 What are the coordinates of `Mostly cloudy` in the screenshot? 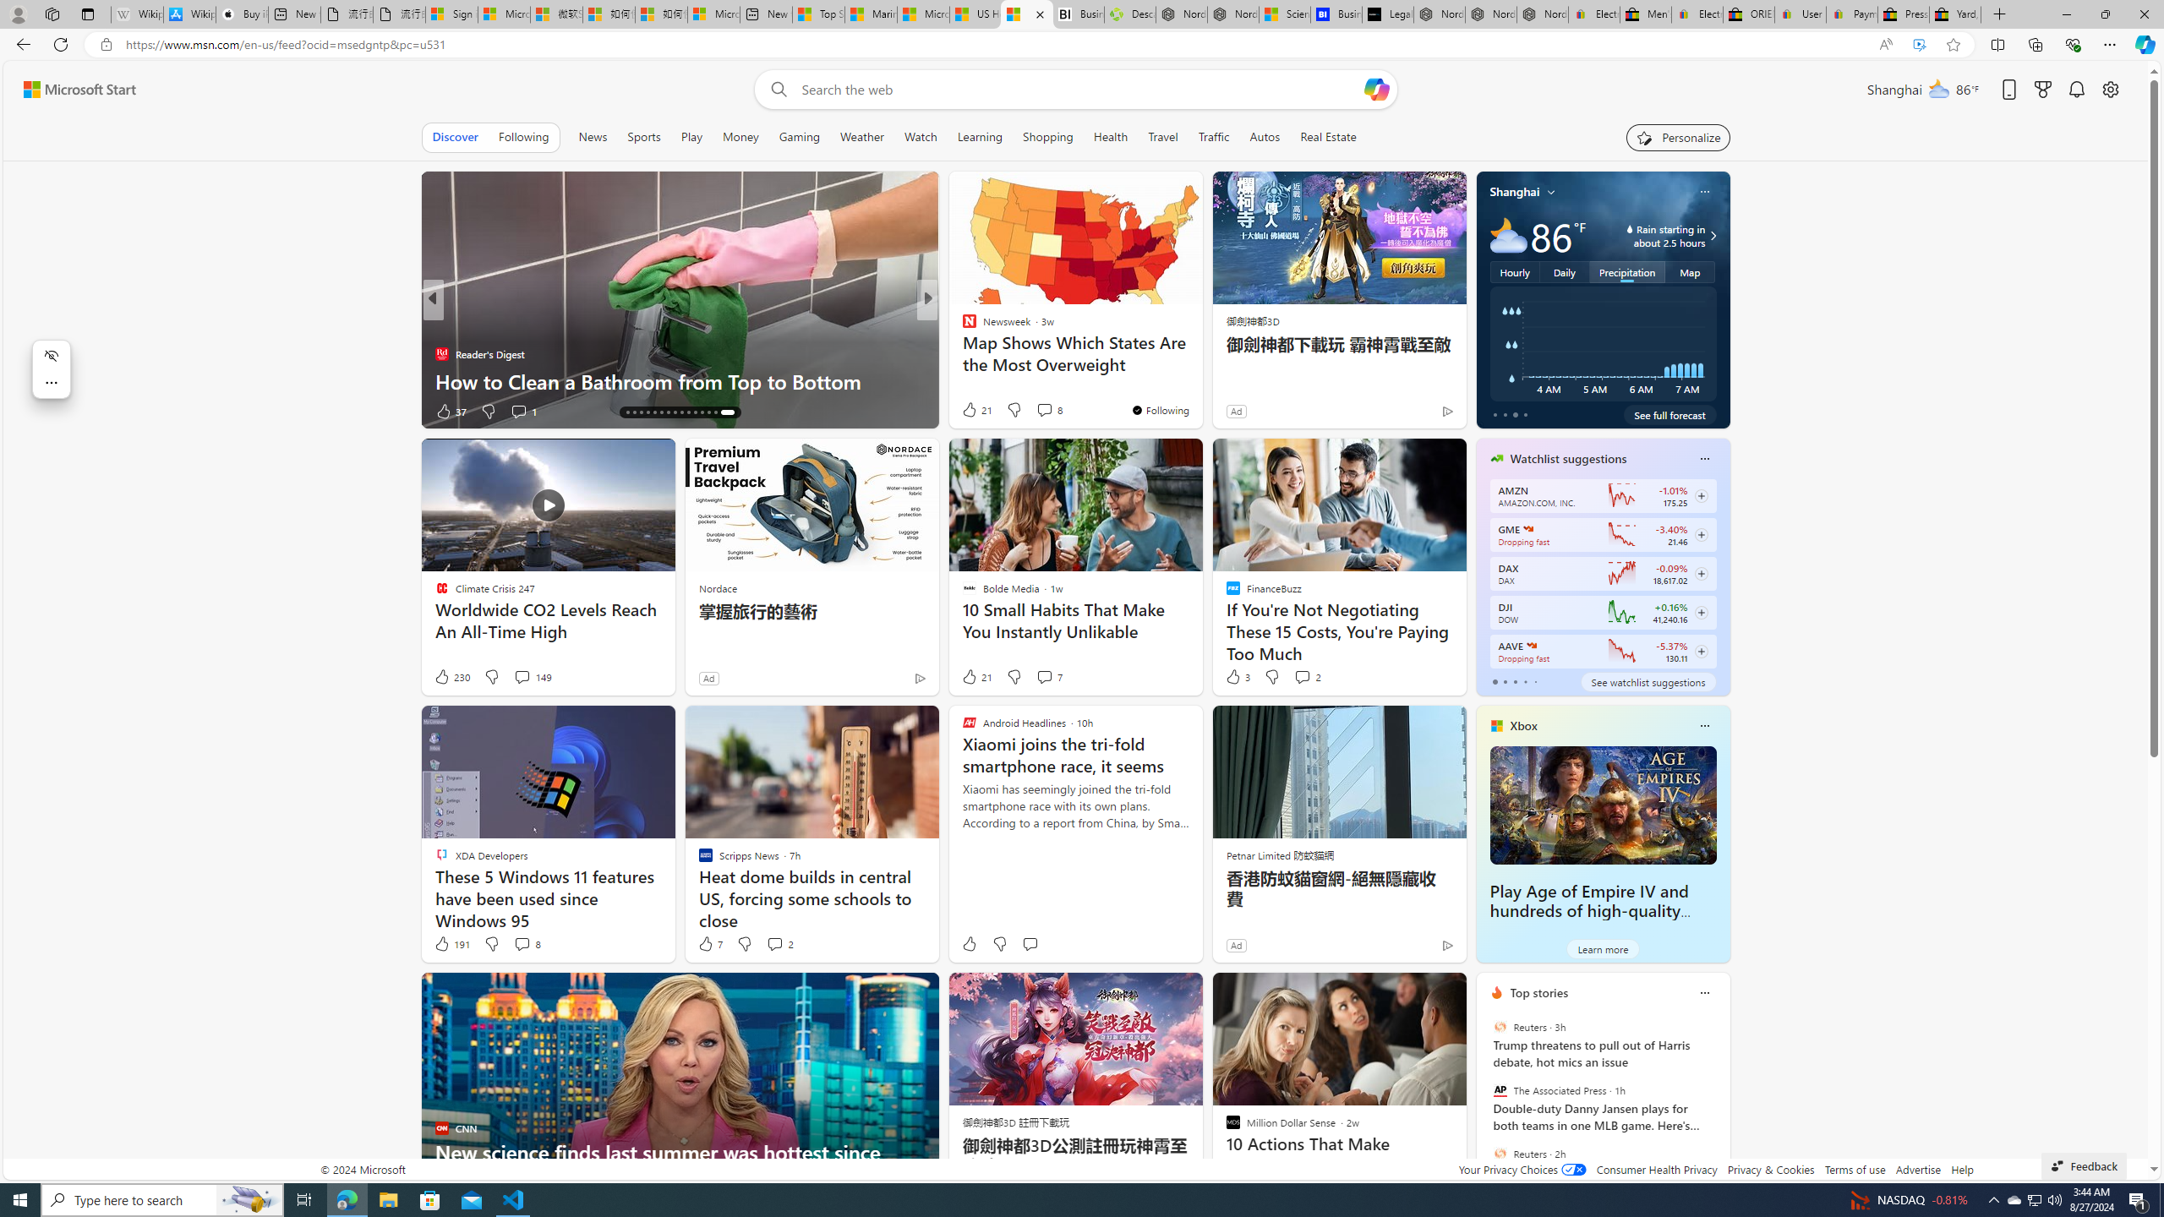 It's located at (1508, 235).